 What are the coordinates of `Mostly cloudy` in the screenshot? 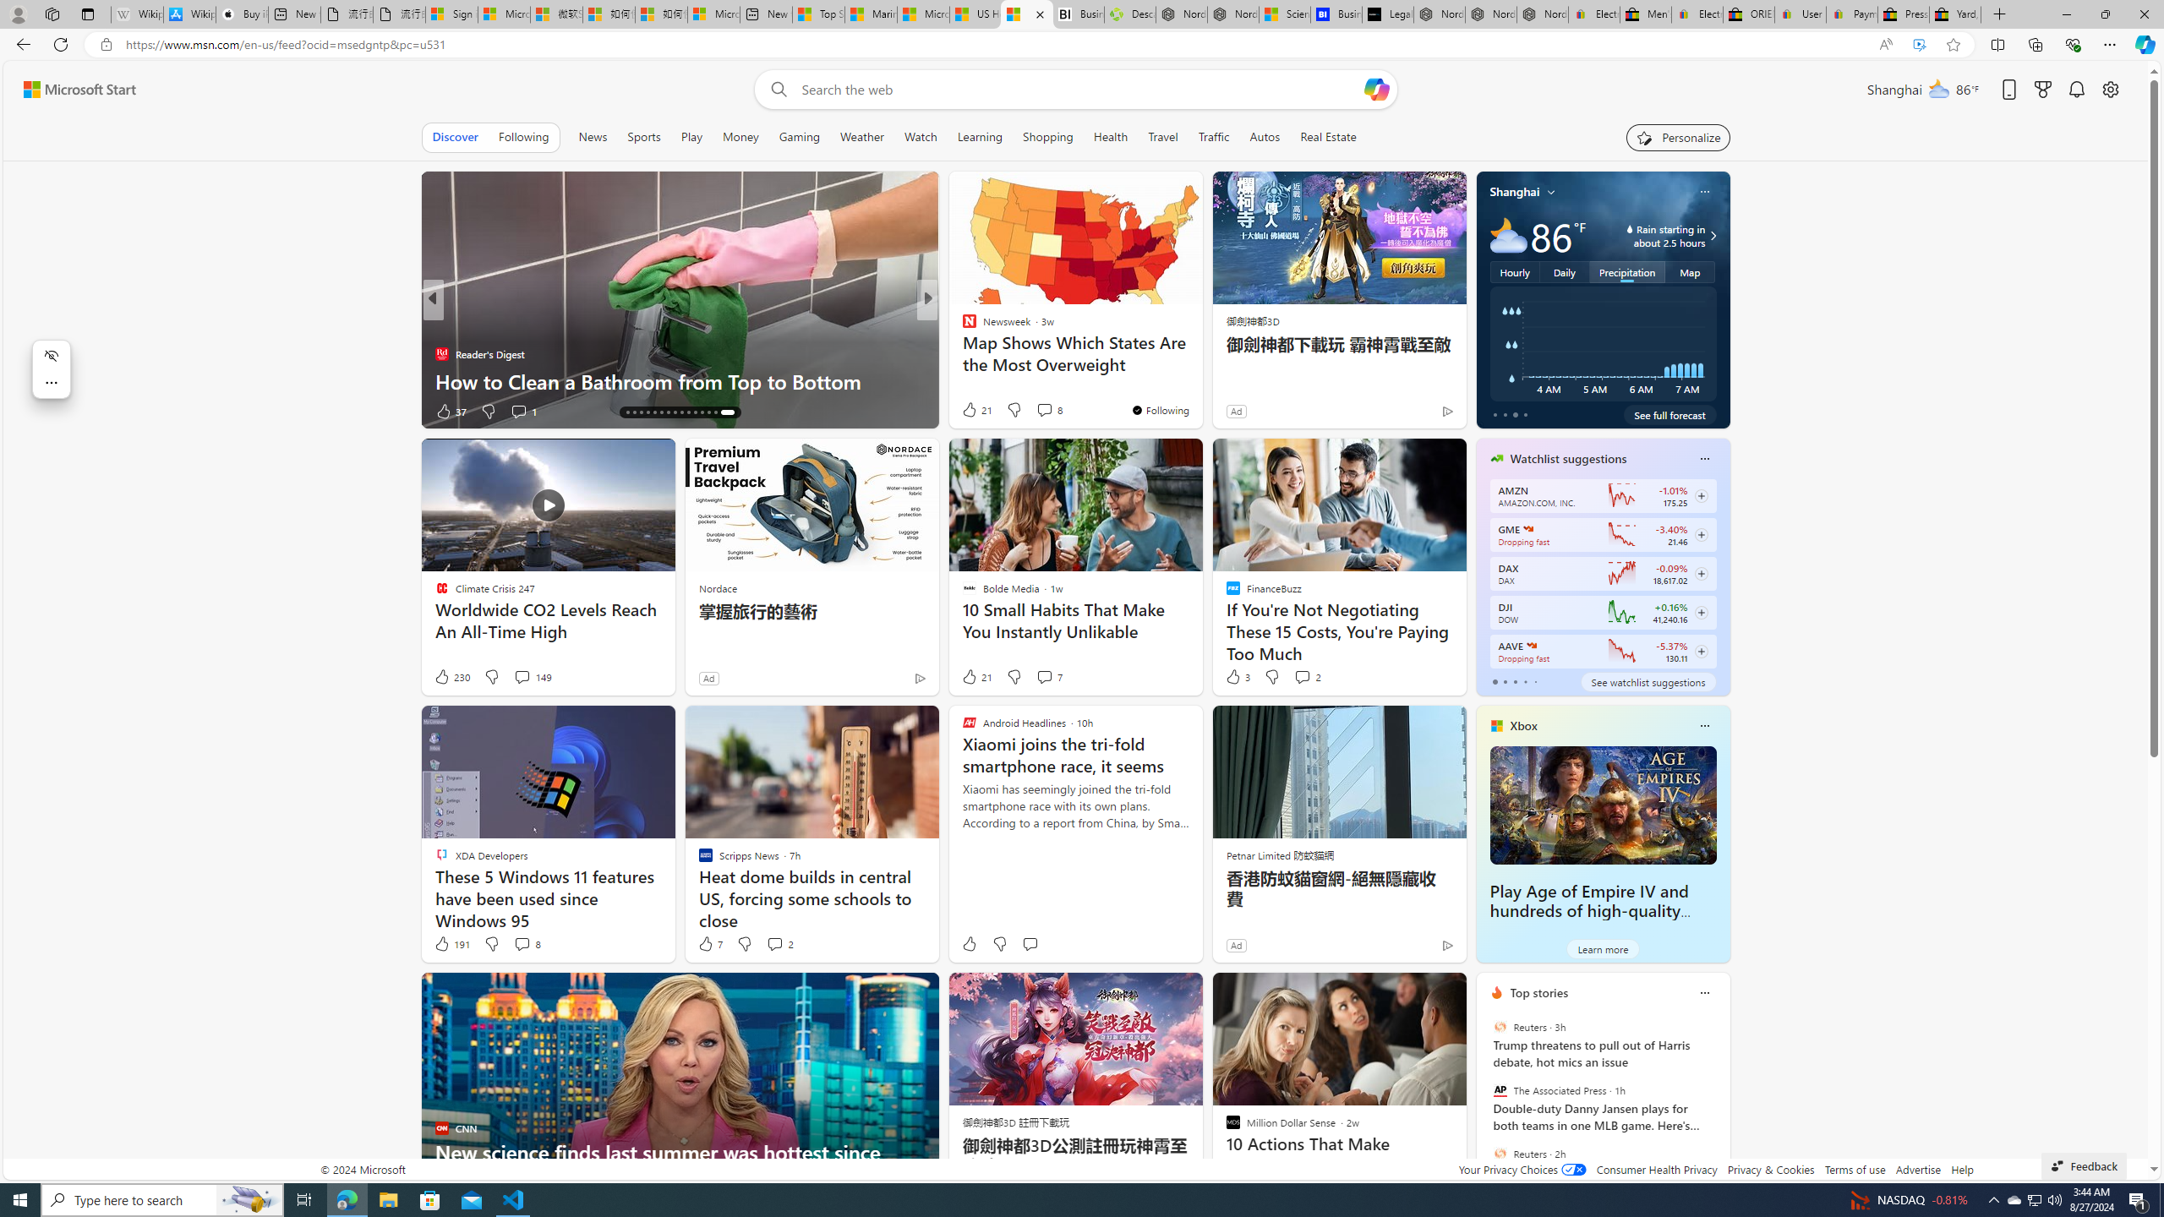 It's located at (1508, 235).